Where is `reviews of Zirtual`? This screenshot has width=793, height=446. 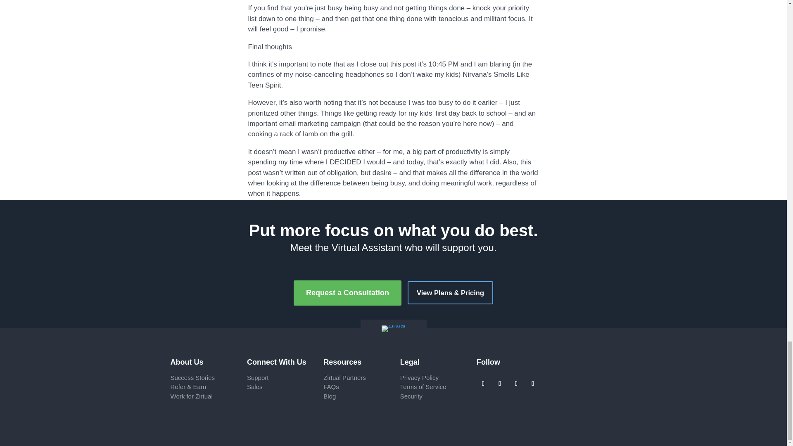 reviews of Zirtual is located at coordinates (192, 377).